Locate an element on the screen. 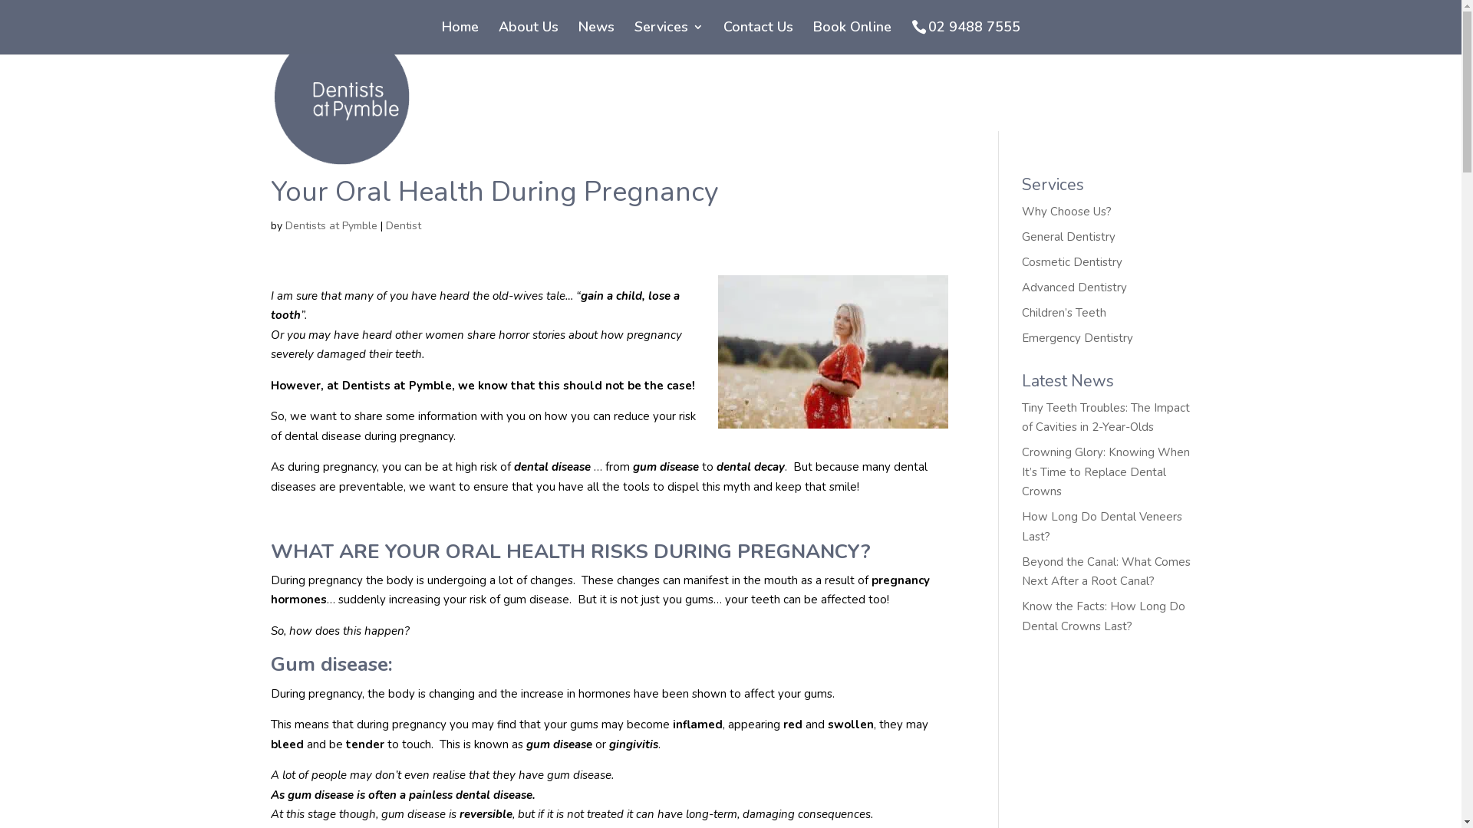  Advanced Dentistry is located at coordinates (1074, 287).